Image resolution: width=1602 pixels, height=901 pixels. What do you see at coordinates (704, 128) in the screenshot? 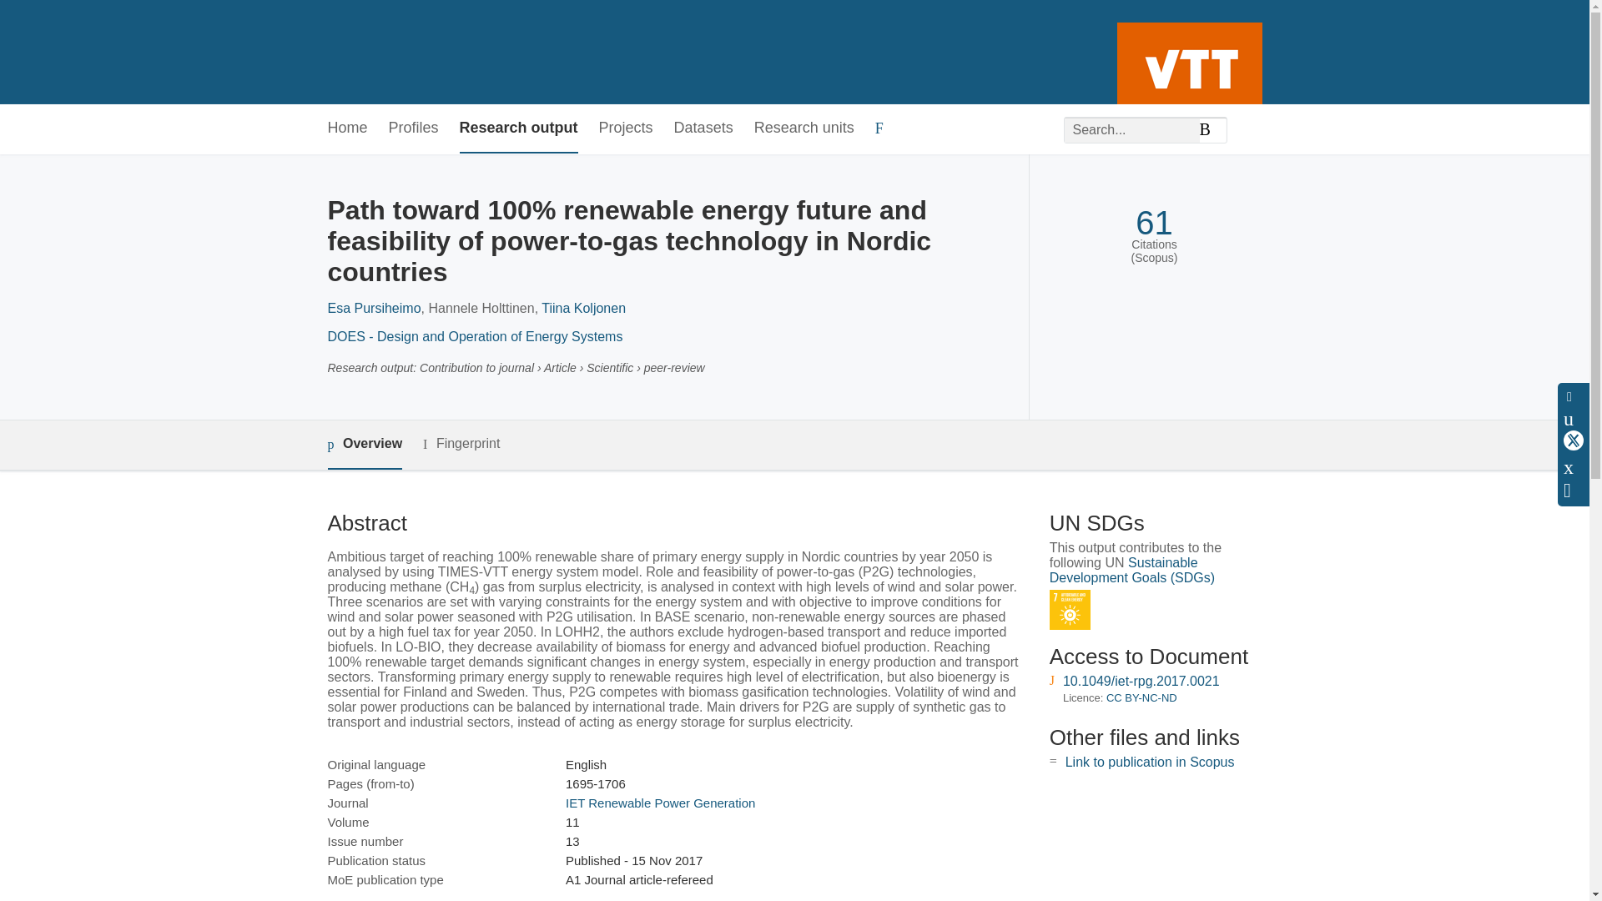
I see `Datasets` at bounding box center [704, 128].